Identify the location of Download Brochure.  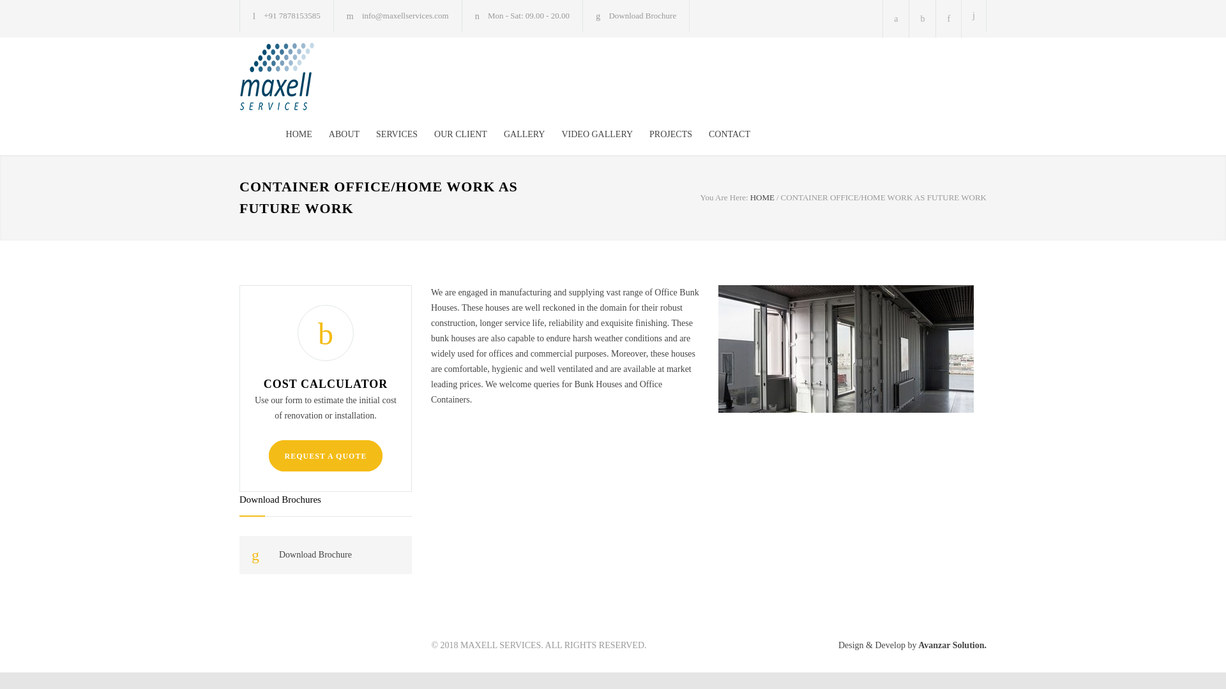
(326, 555).